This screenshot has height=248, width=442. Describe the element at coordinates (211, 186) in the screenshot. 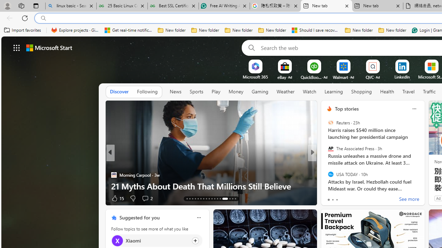

I see `Learn both Singing & Healing` at that location.